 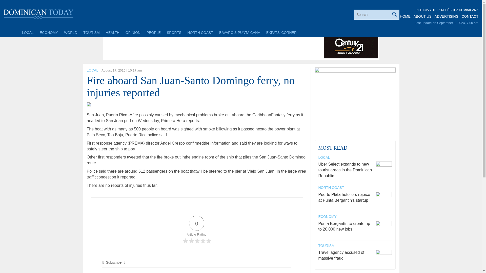 What do you see at coordinates (405, 16) in the screenshot?
I see `HOME` at bounding box center [405, 16].